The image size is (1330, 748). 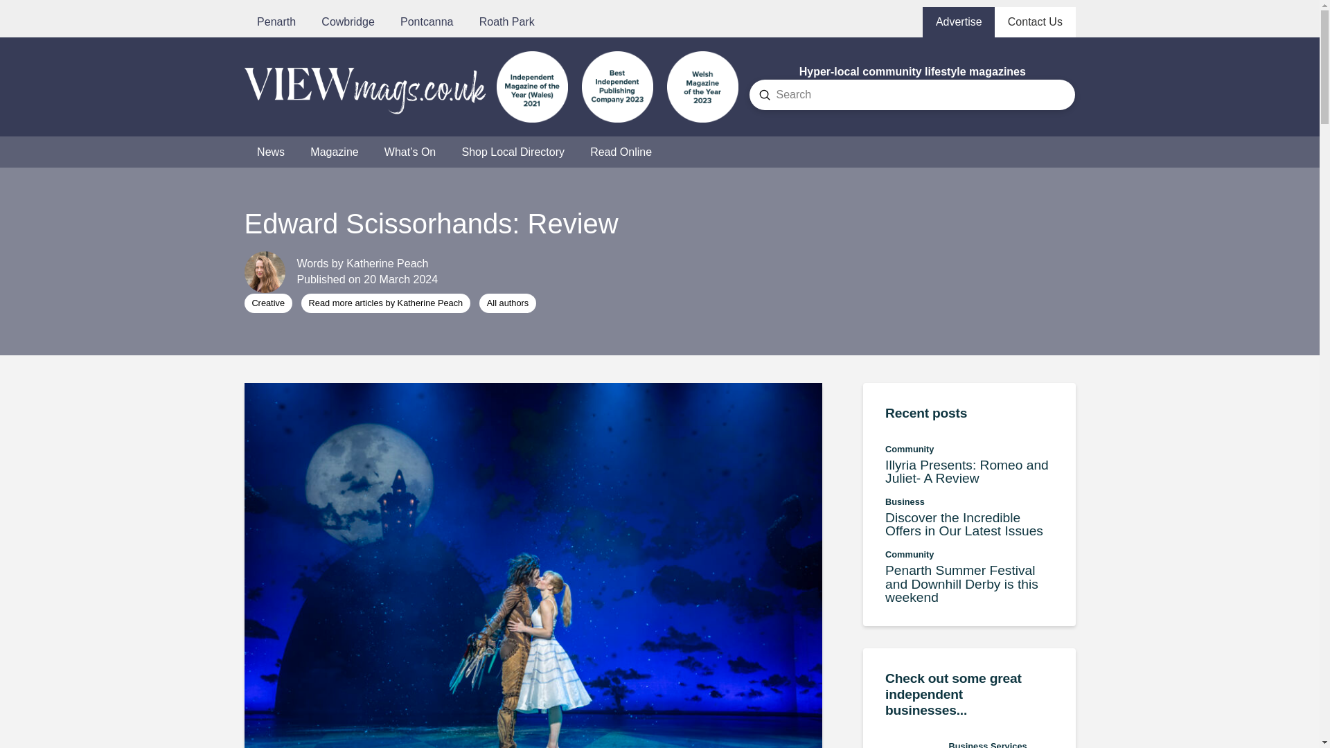 I want to click on Read Online, so click(x=621, y=151).